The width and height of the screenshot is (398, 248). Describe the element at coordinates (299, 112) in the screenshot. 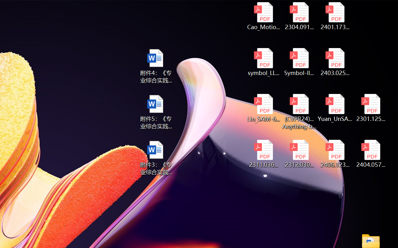

I see `(CVPR24)Matching Anything by Segmenting Anything.pdf` at that location.